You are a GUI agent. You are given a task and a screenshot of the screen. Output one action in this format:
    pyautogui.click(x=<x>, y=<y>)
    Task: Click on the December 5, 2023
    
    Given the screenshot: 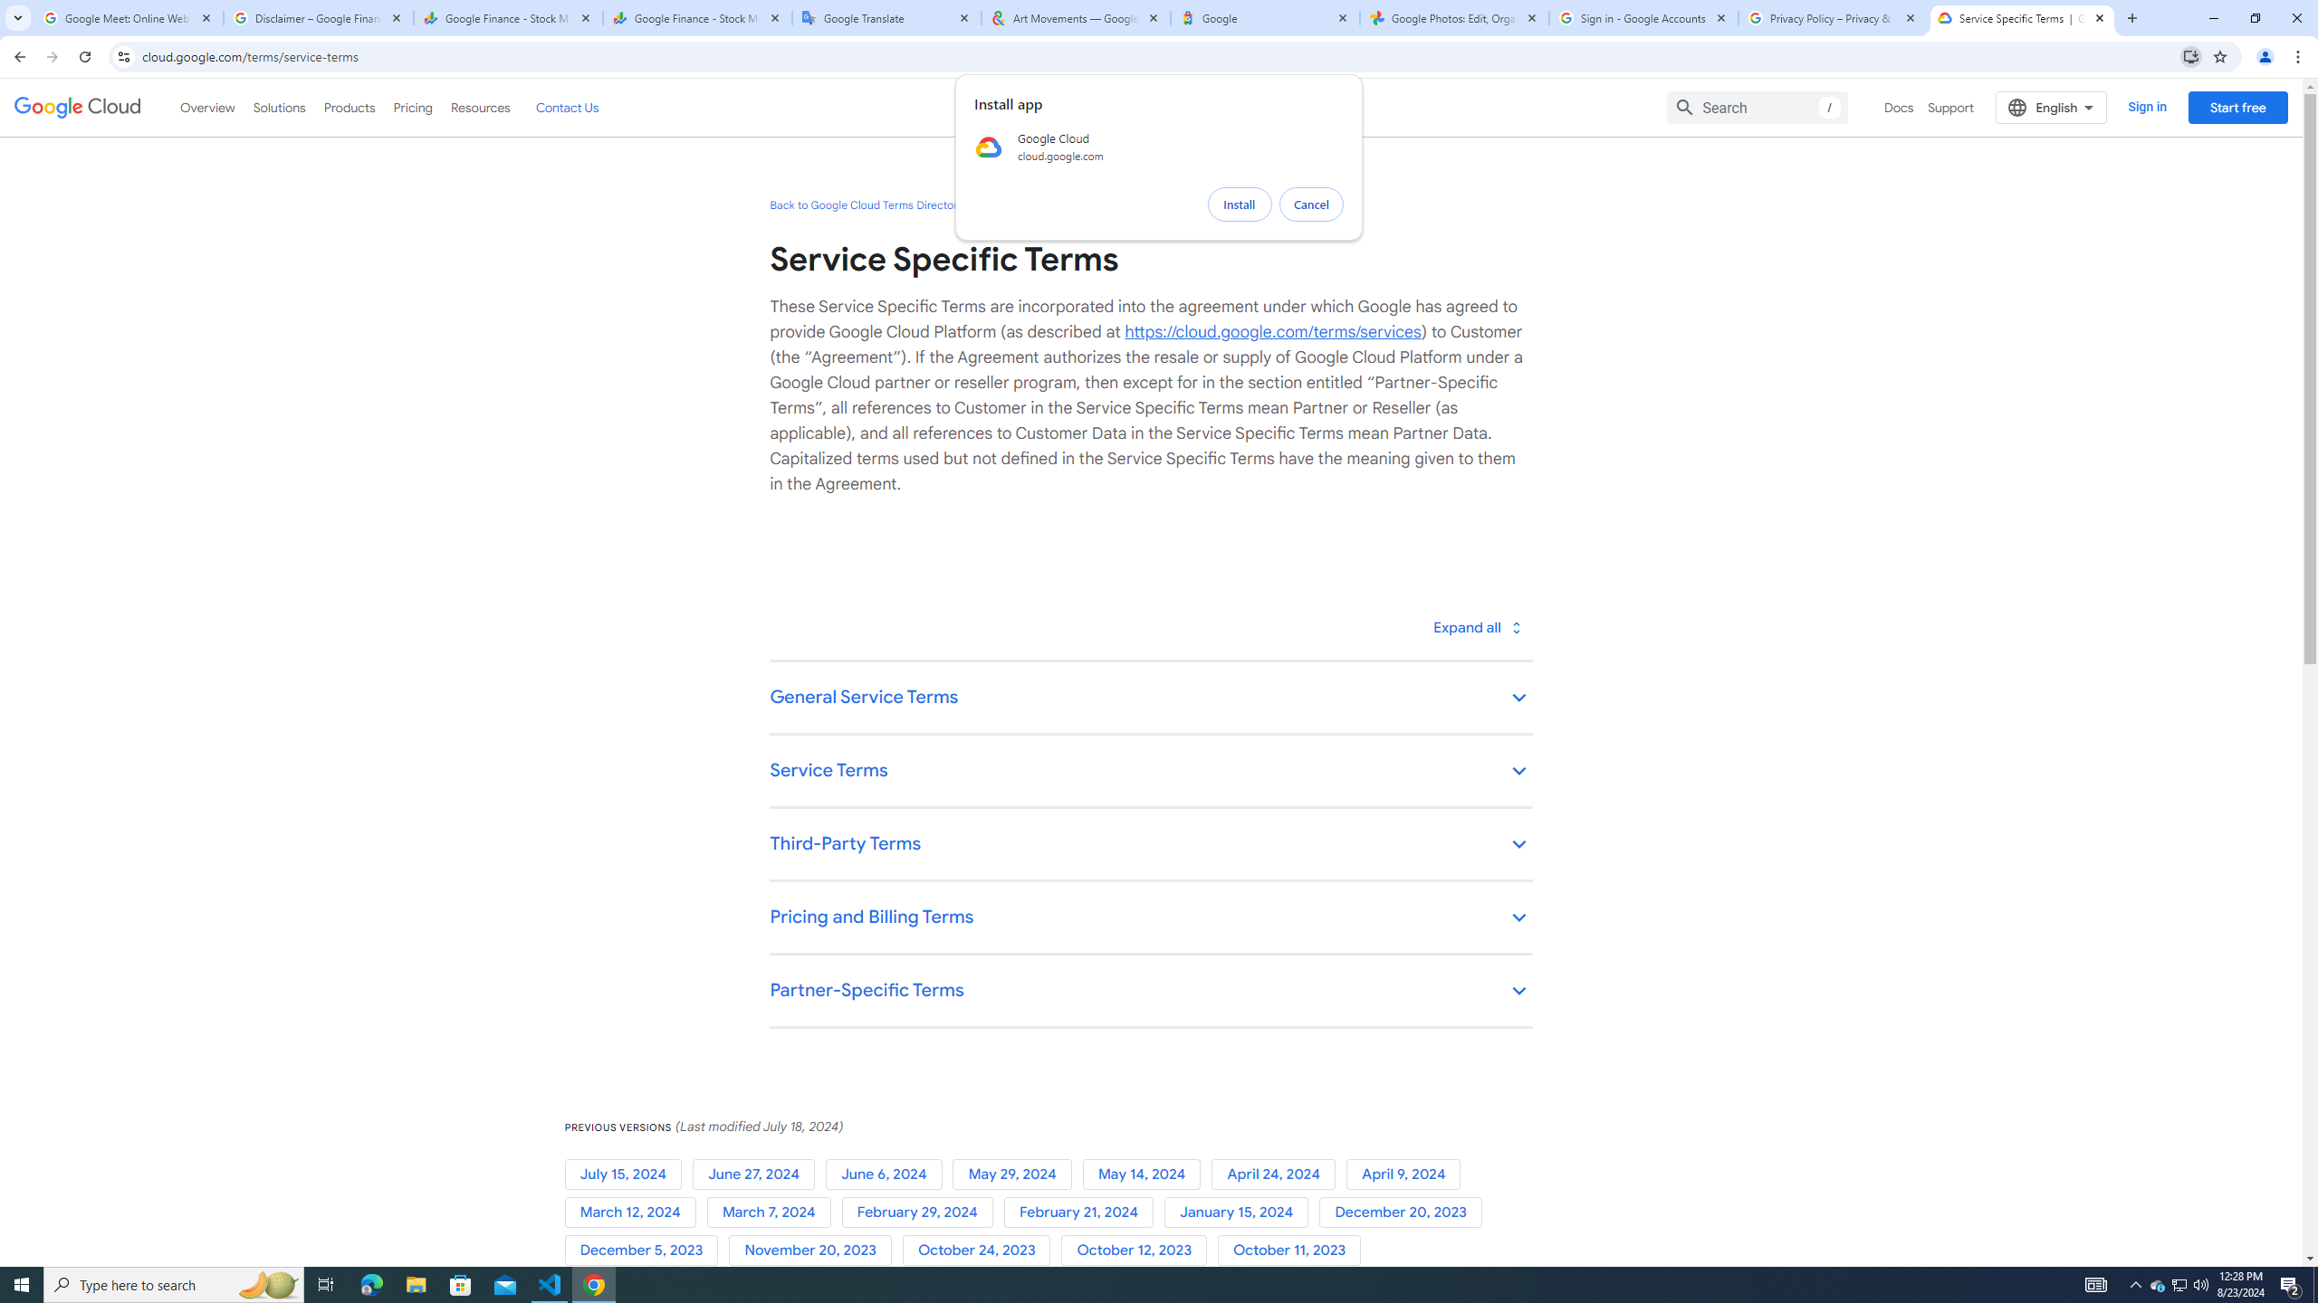 What is the action you would take?
    pyautogui.click(x=647, y=1251)
    